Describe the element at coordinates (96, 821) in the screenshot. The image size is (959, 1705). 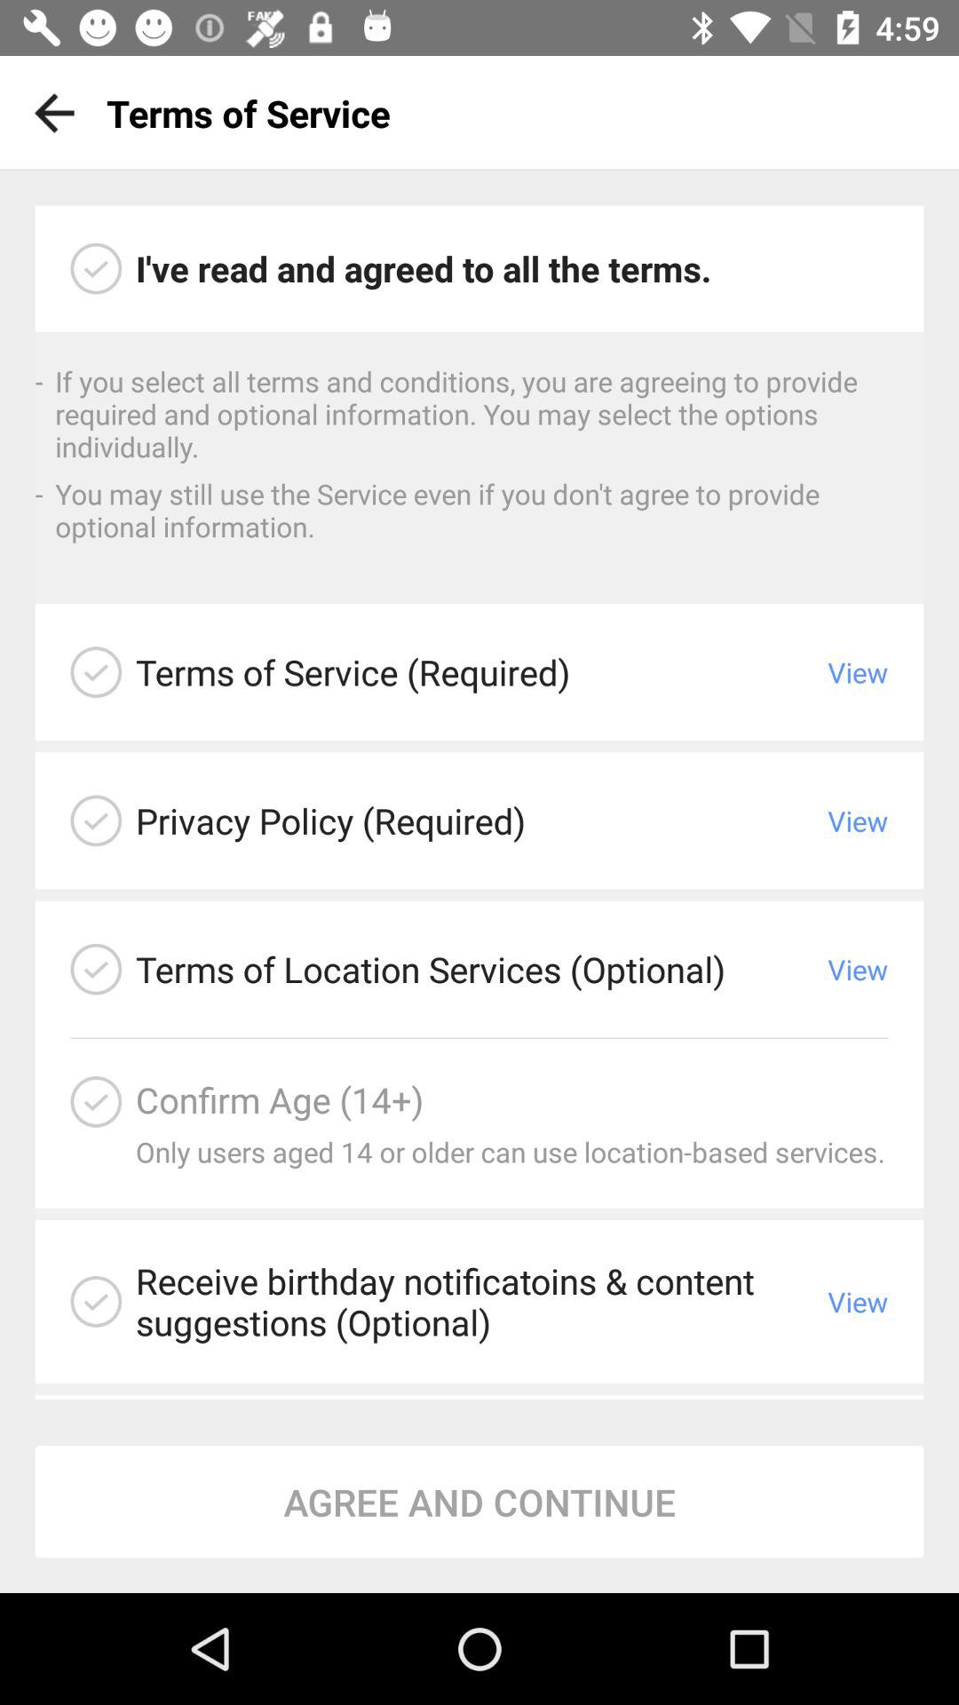
I see `review our privacy policy` at that location.